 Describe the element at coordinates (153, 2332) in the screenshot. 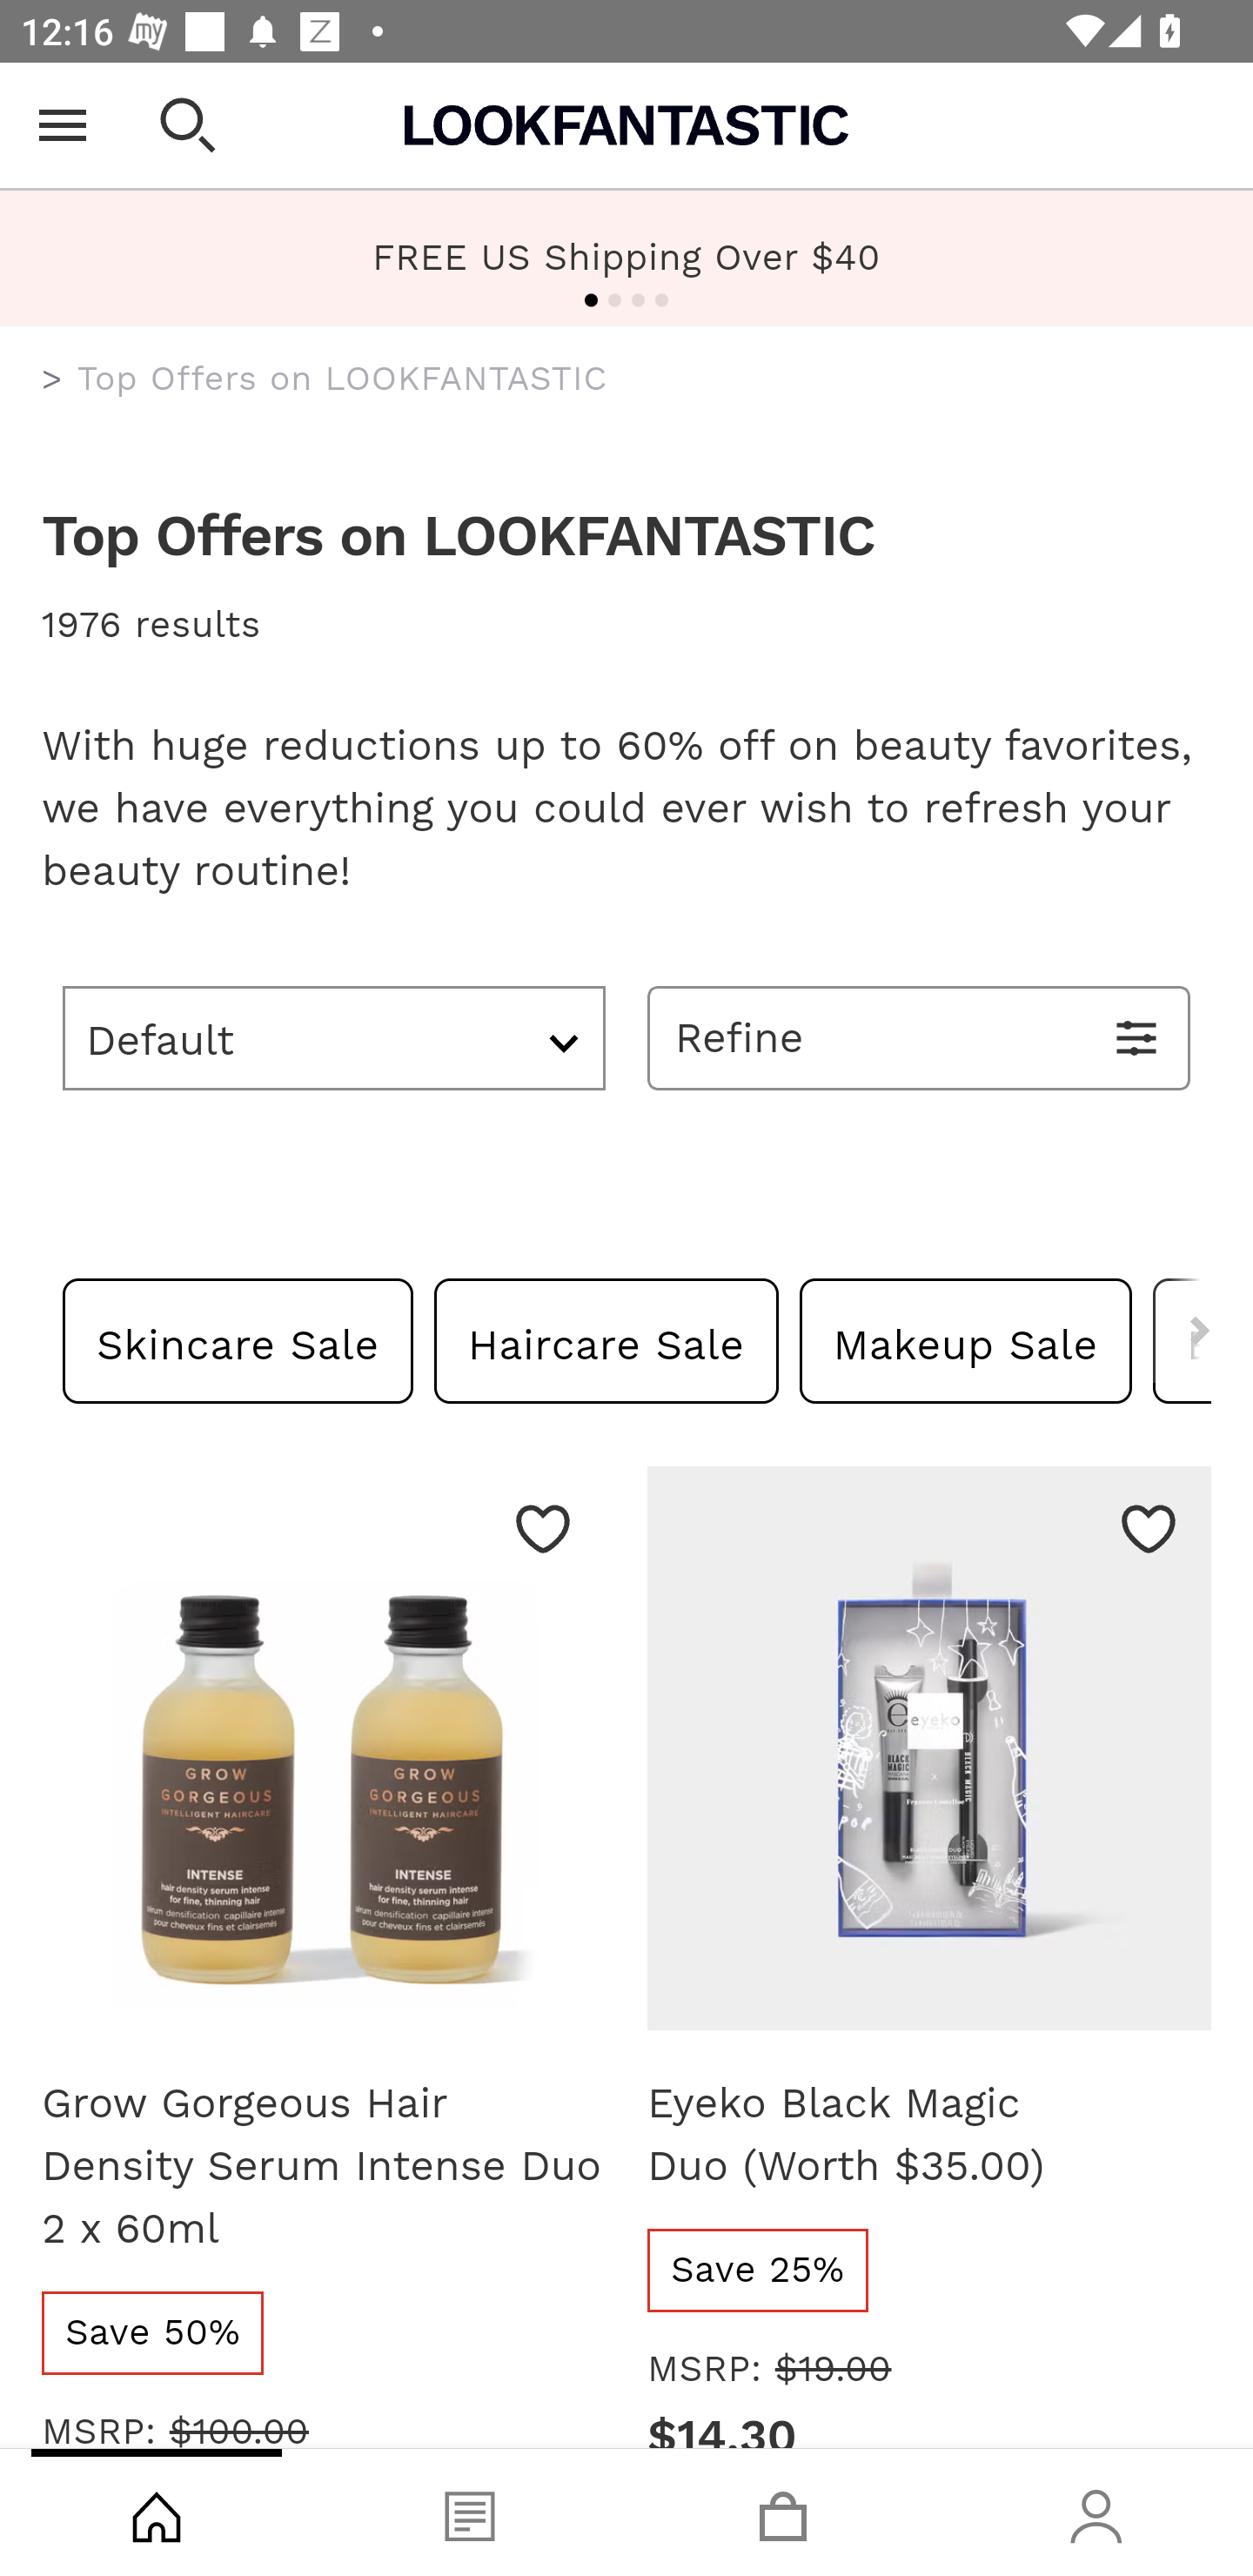

I see `Save 50%, read more` at that location.